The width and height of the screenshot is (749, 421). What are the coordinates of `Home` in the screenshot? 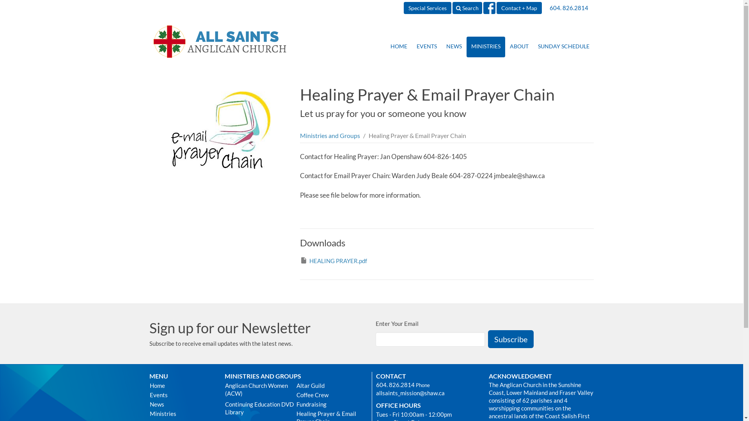 It's located at (183, 386).